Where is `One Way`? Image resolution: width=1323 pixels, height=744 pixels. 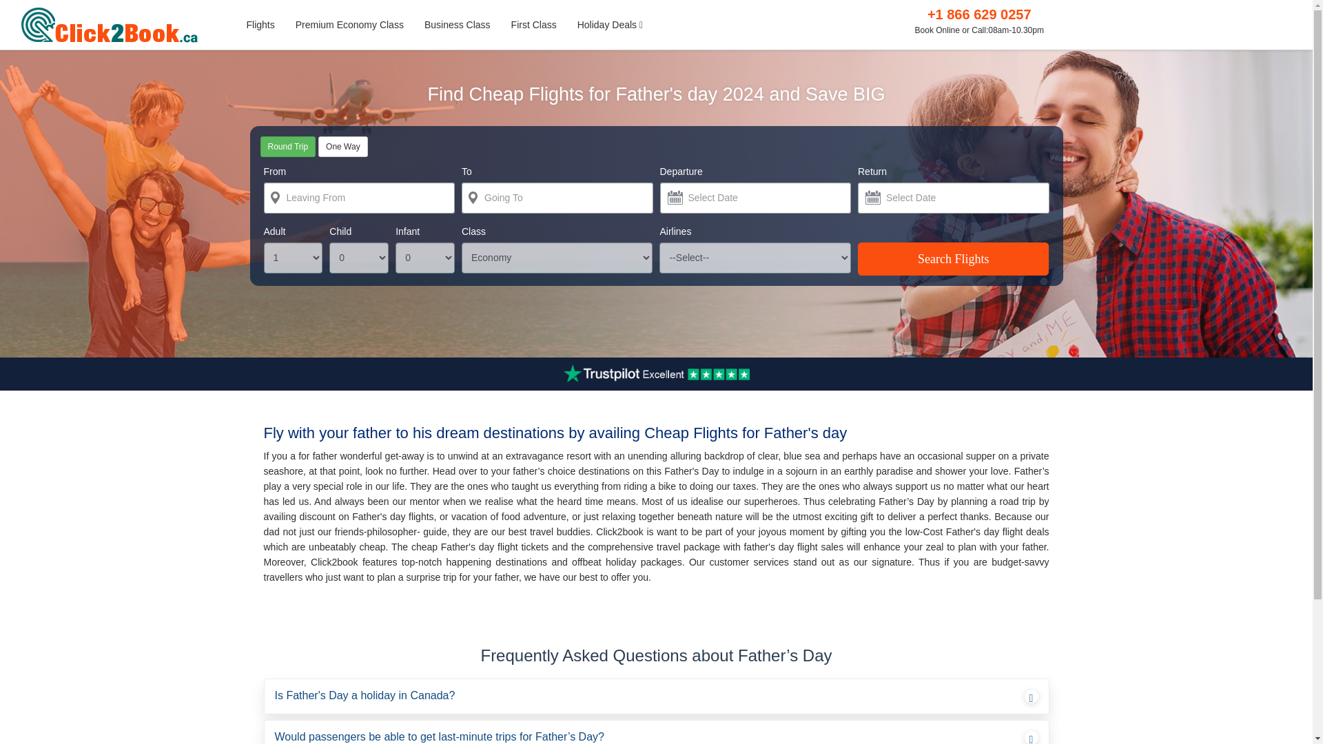
One Way is located at coordinates (343, 146).